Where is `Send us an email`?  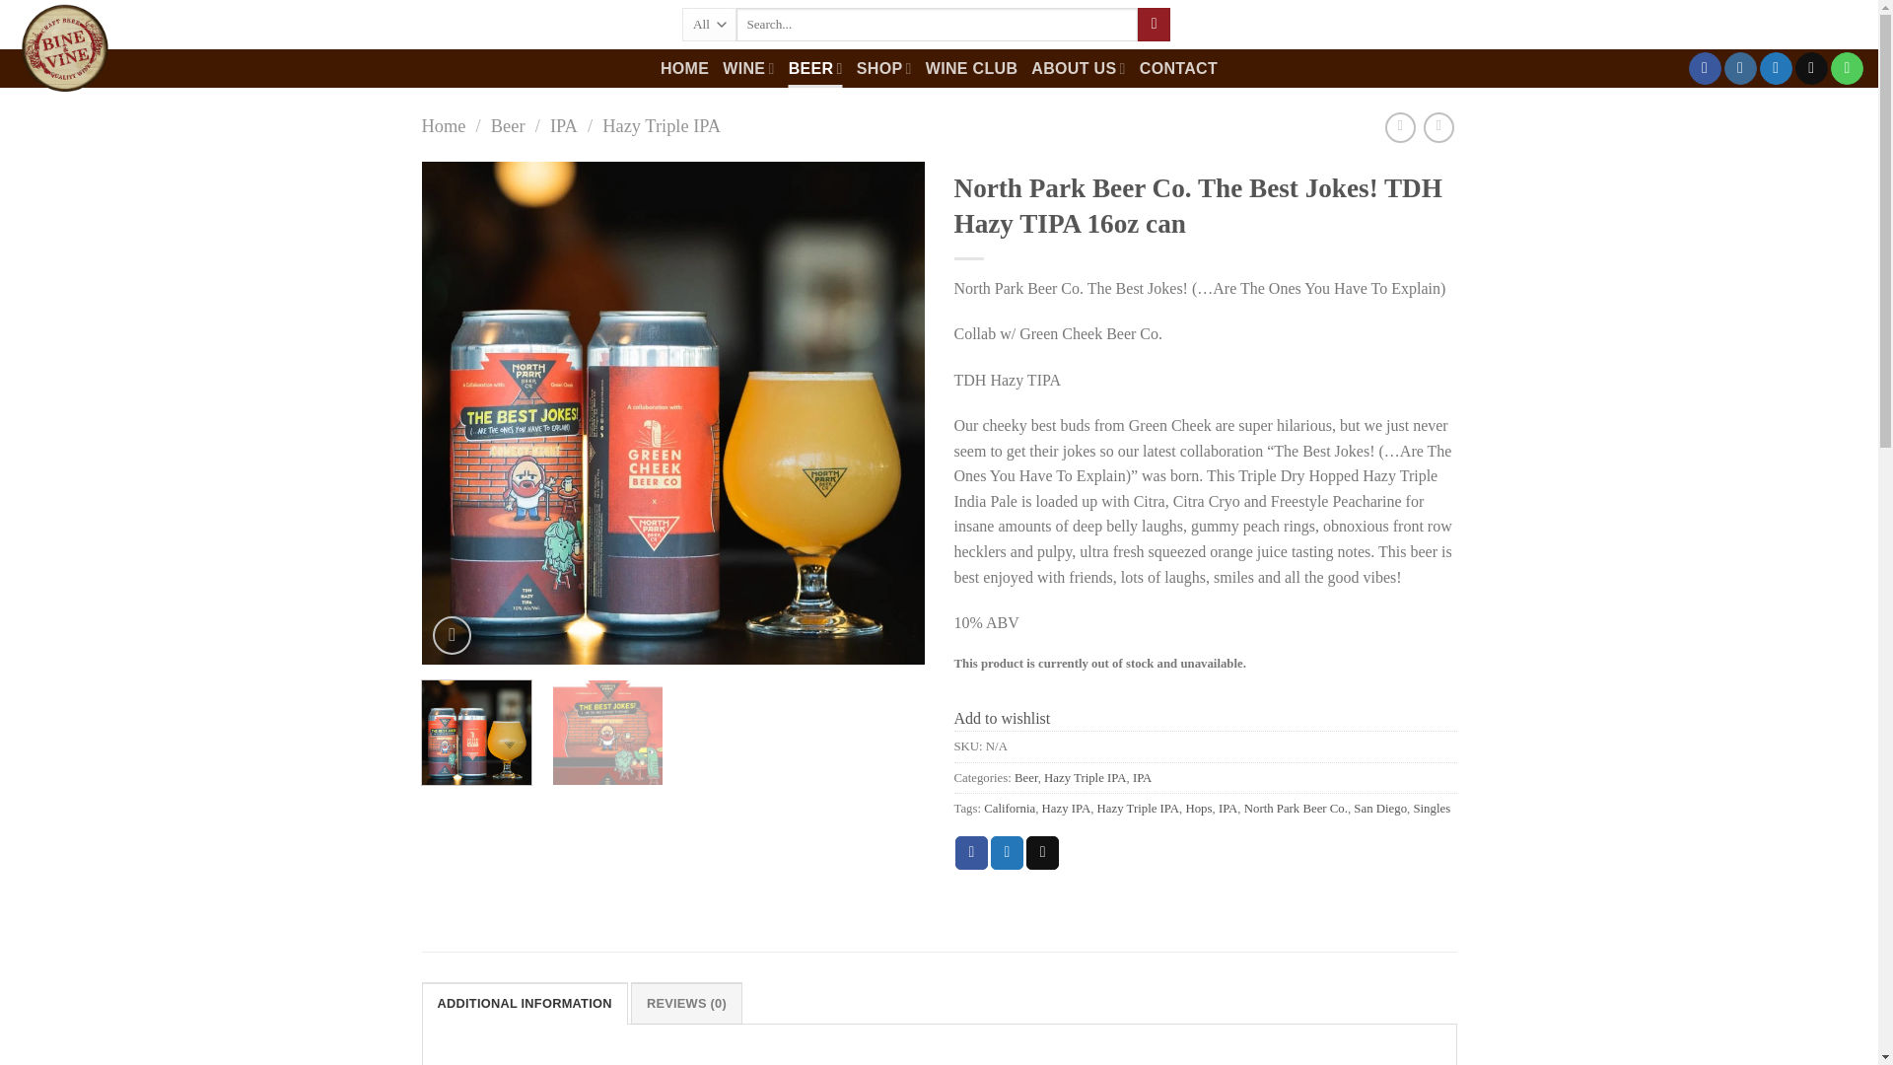
Send us an email is located at coordinates (1811, 69).